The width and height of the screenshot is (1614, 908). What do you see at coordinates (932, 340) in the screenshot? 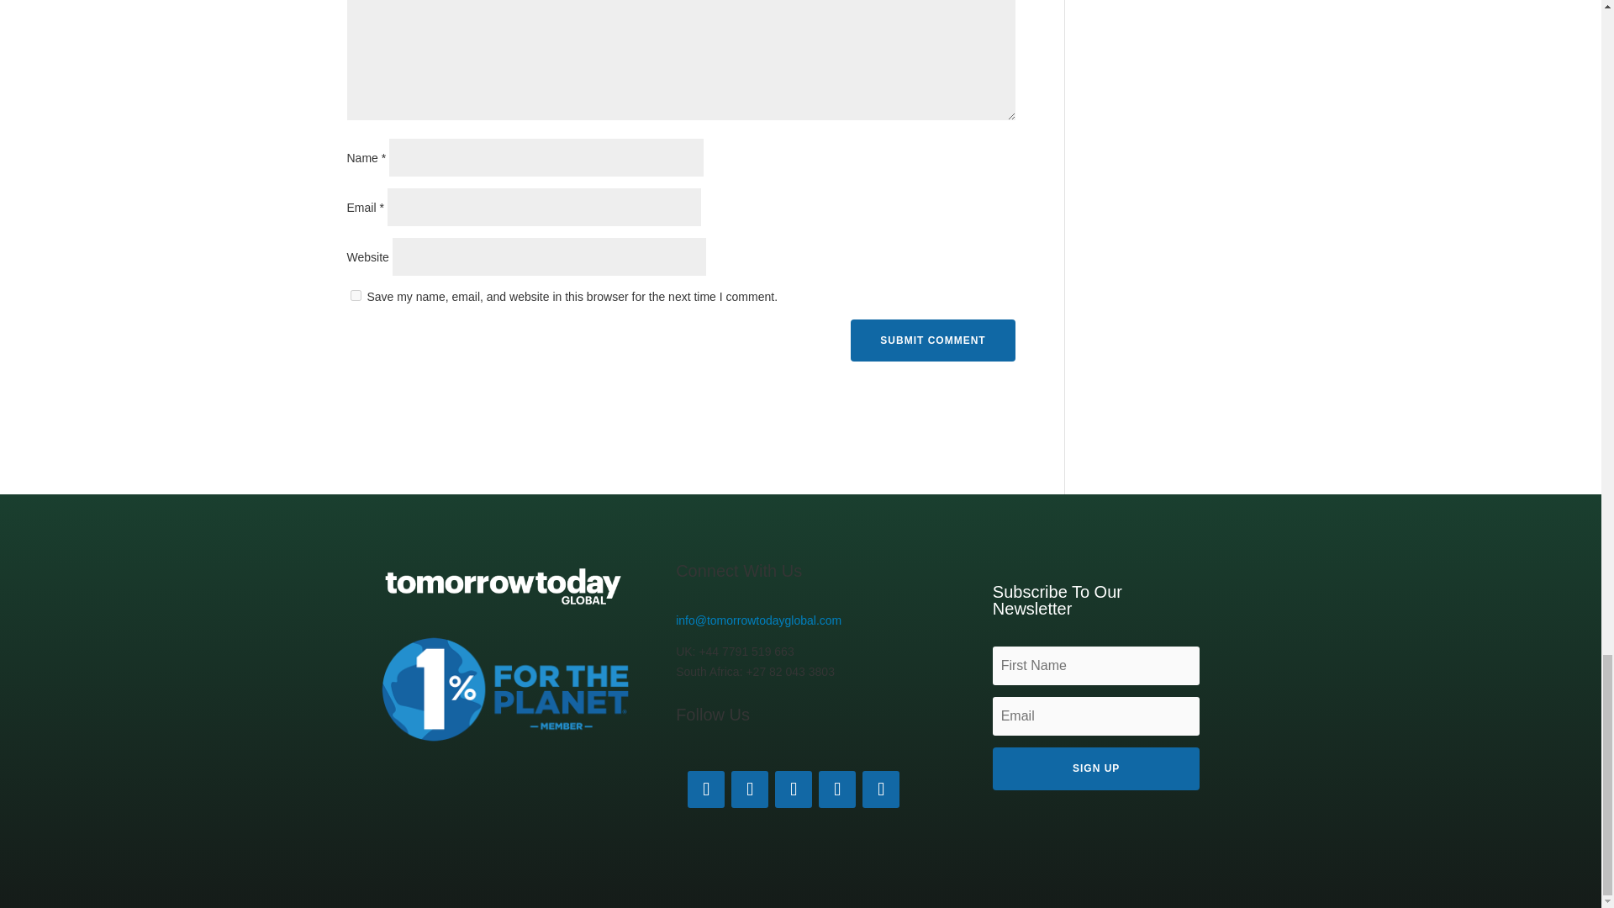
I see `Submit Comment` at bounding box center [932, 340].